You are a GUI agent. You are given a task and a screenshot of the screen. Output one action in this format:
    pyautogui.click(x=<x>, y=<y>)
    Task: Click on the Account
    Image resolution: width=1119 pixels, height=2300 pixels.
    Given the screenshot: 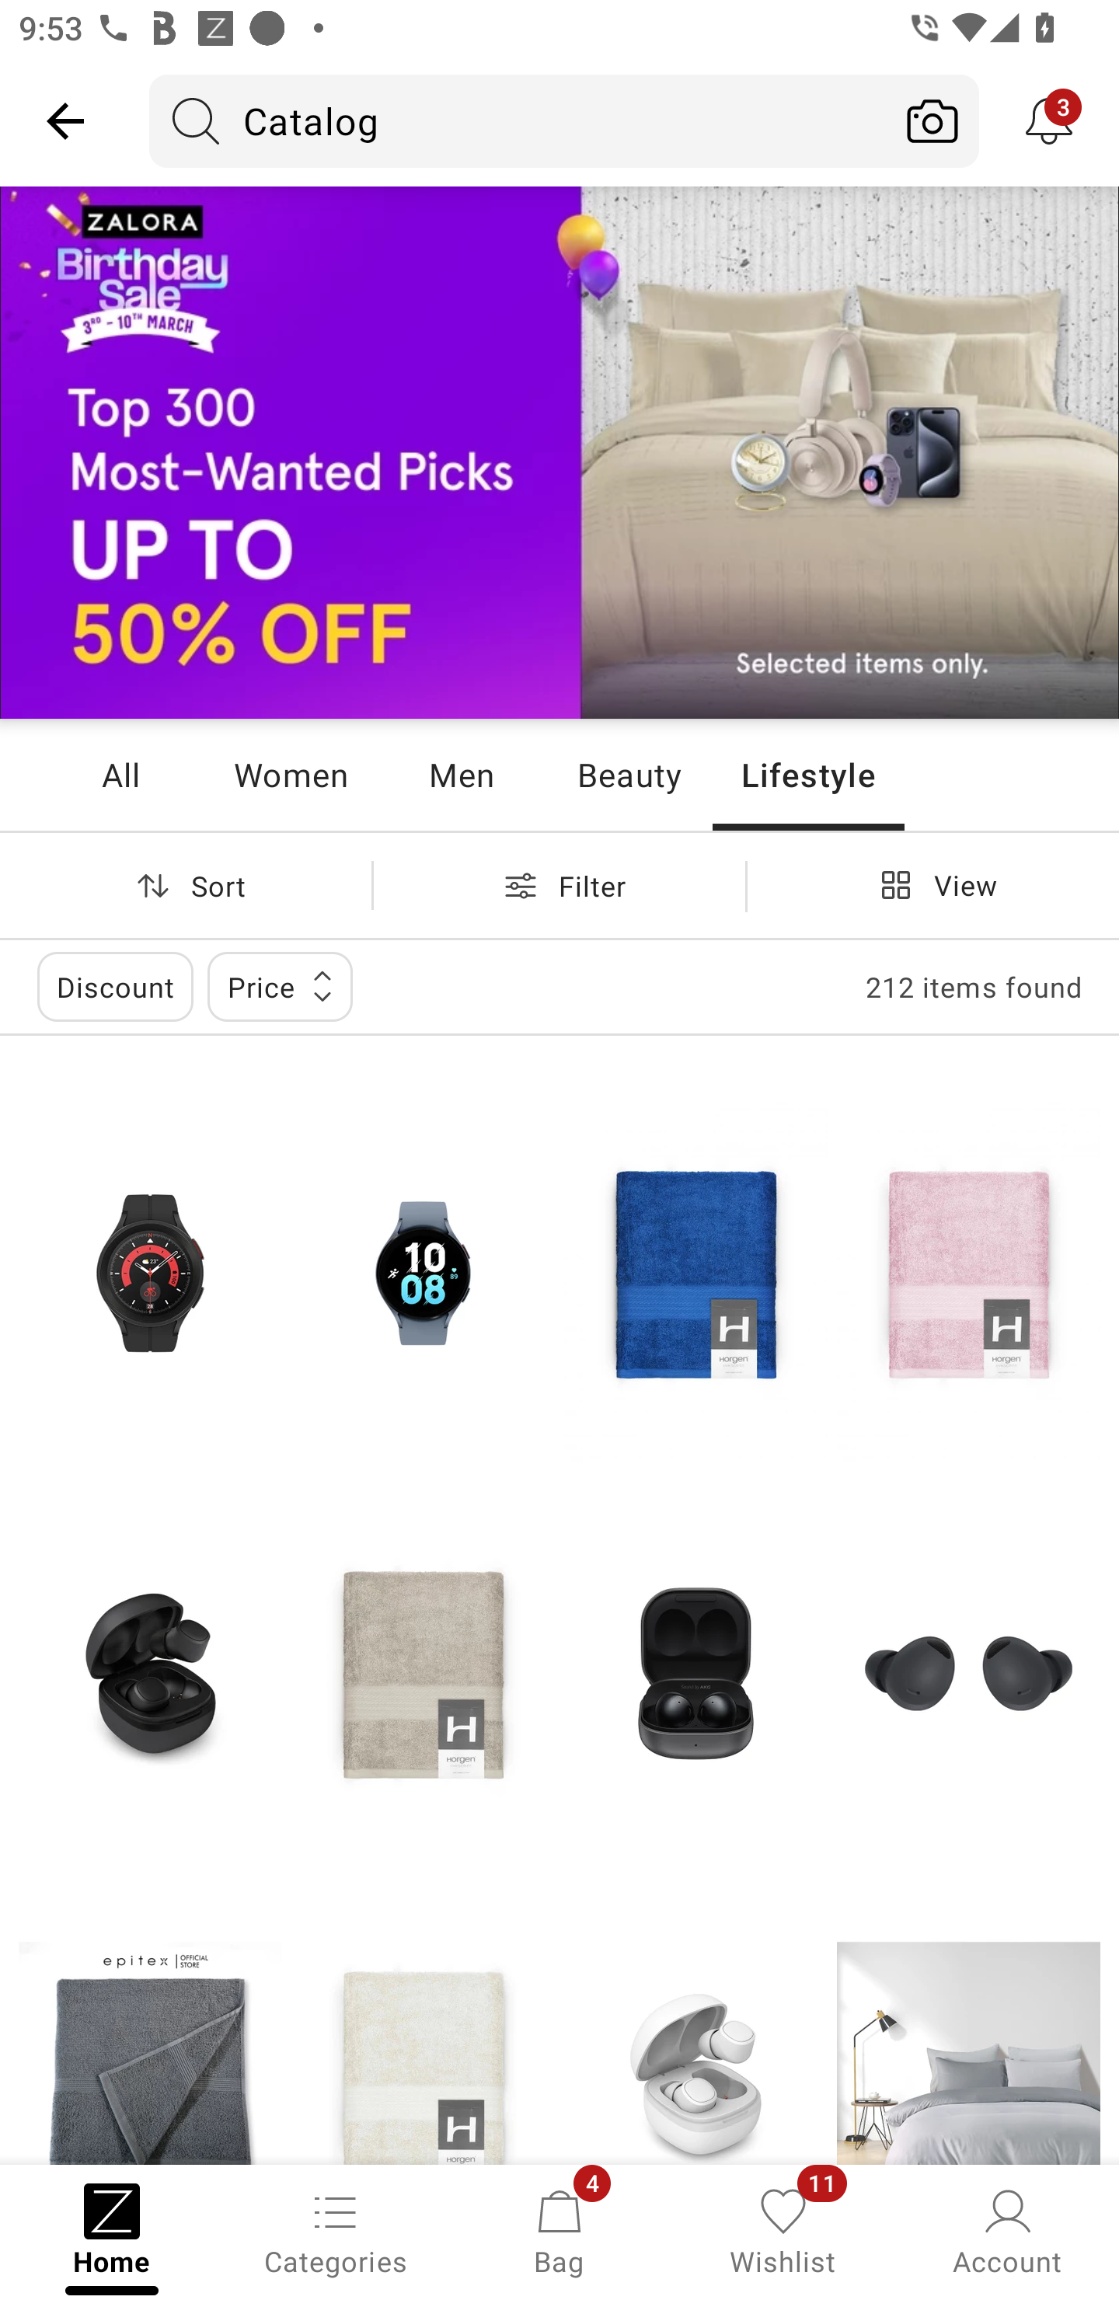 What is the action you would take?
    pyautogui.click(x=1007, y=2230)
    